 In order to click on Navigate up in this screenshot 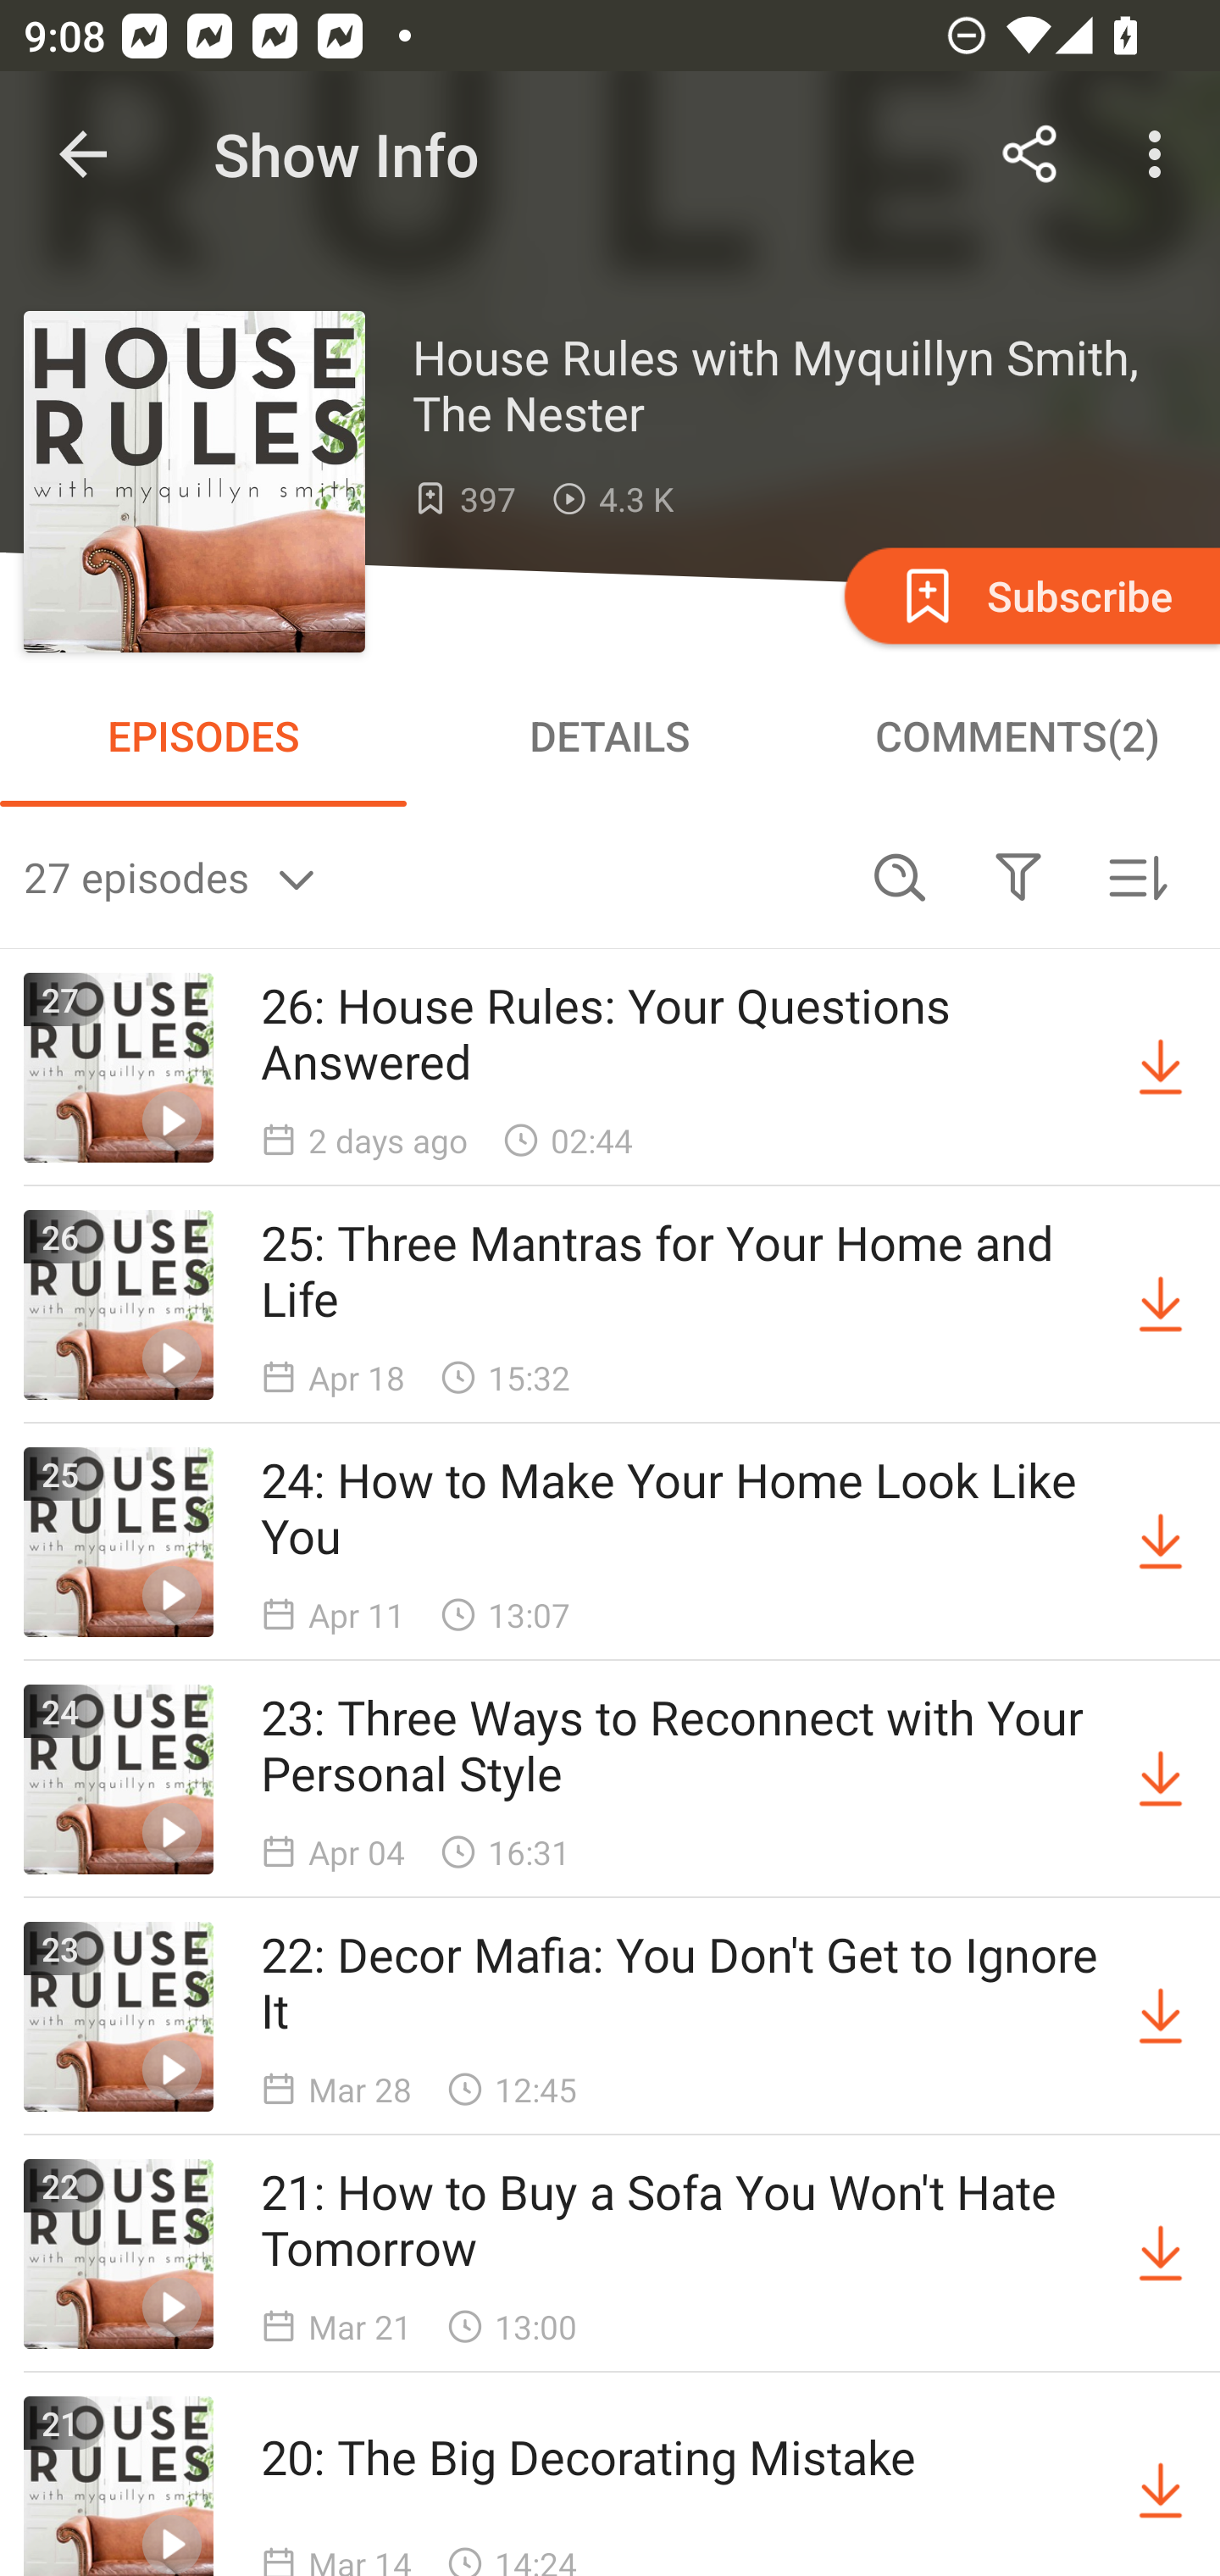, I will do `click(83, 154)`.